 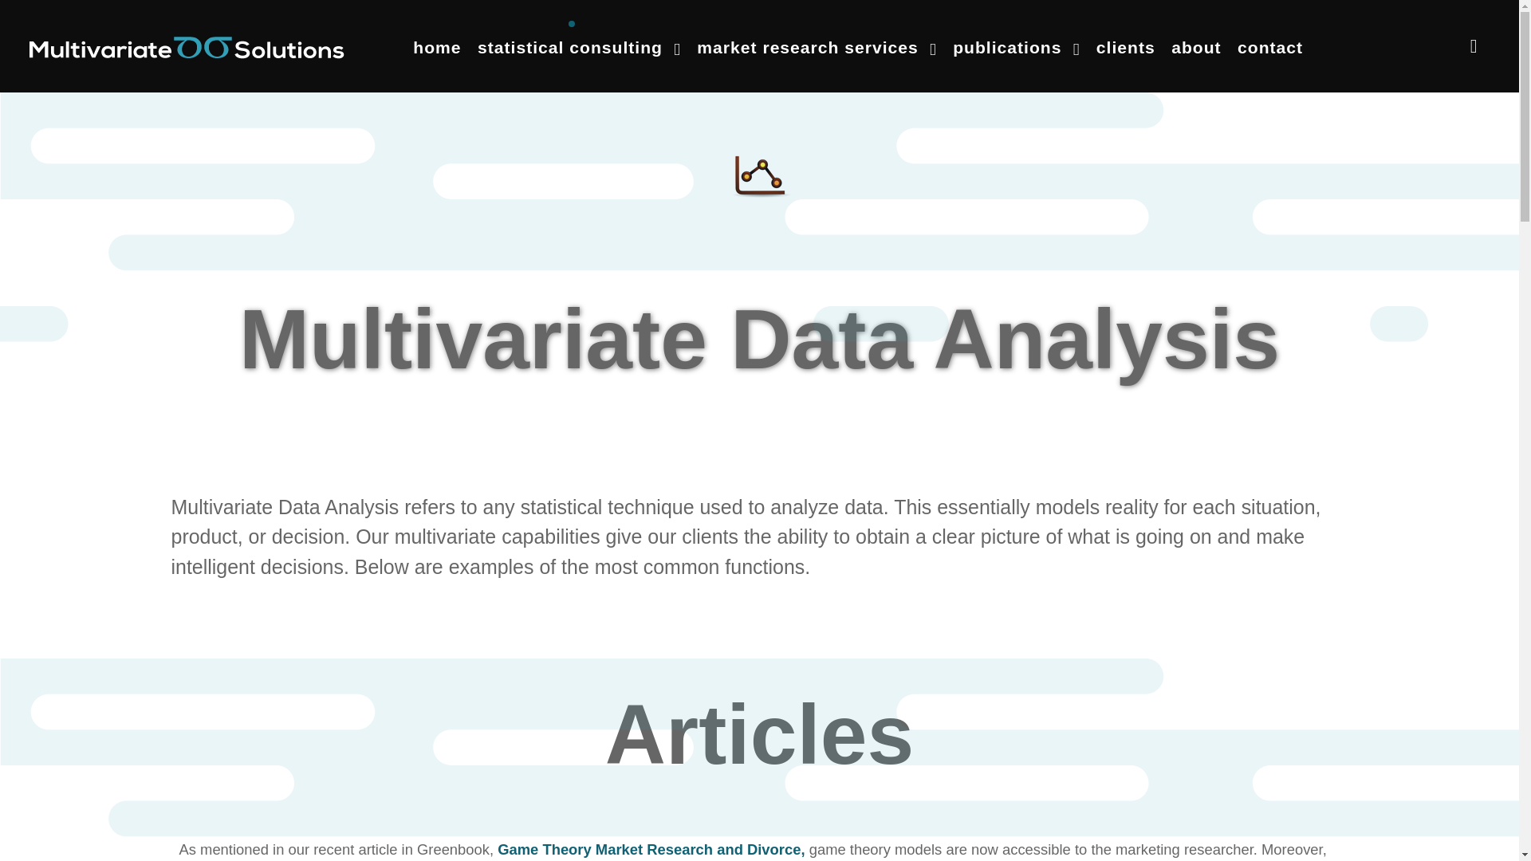 I want to click on clients, so click(x=1126, y=46).